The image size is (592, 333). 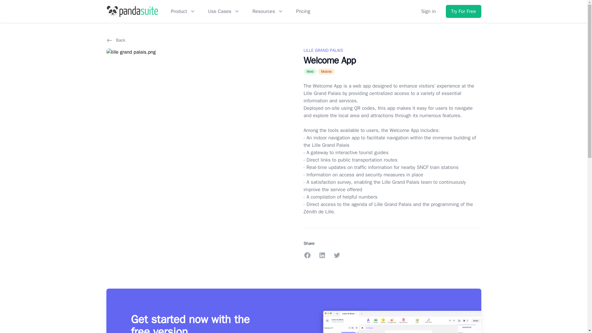 I want to click on PandaSuite, so click(x=132, y=11).